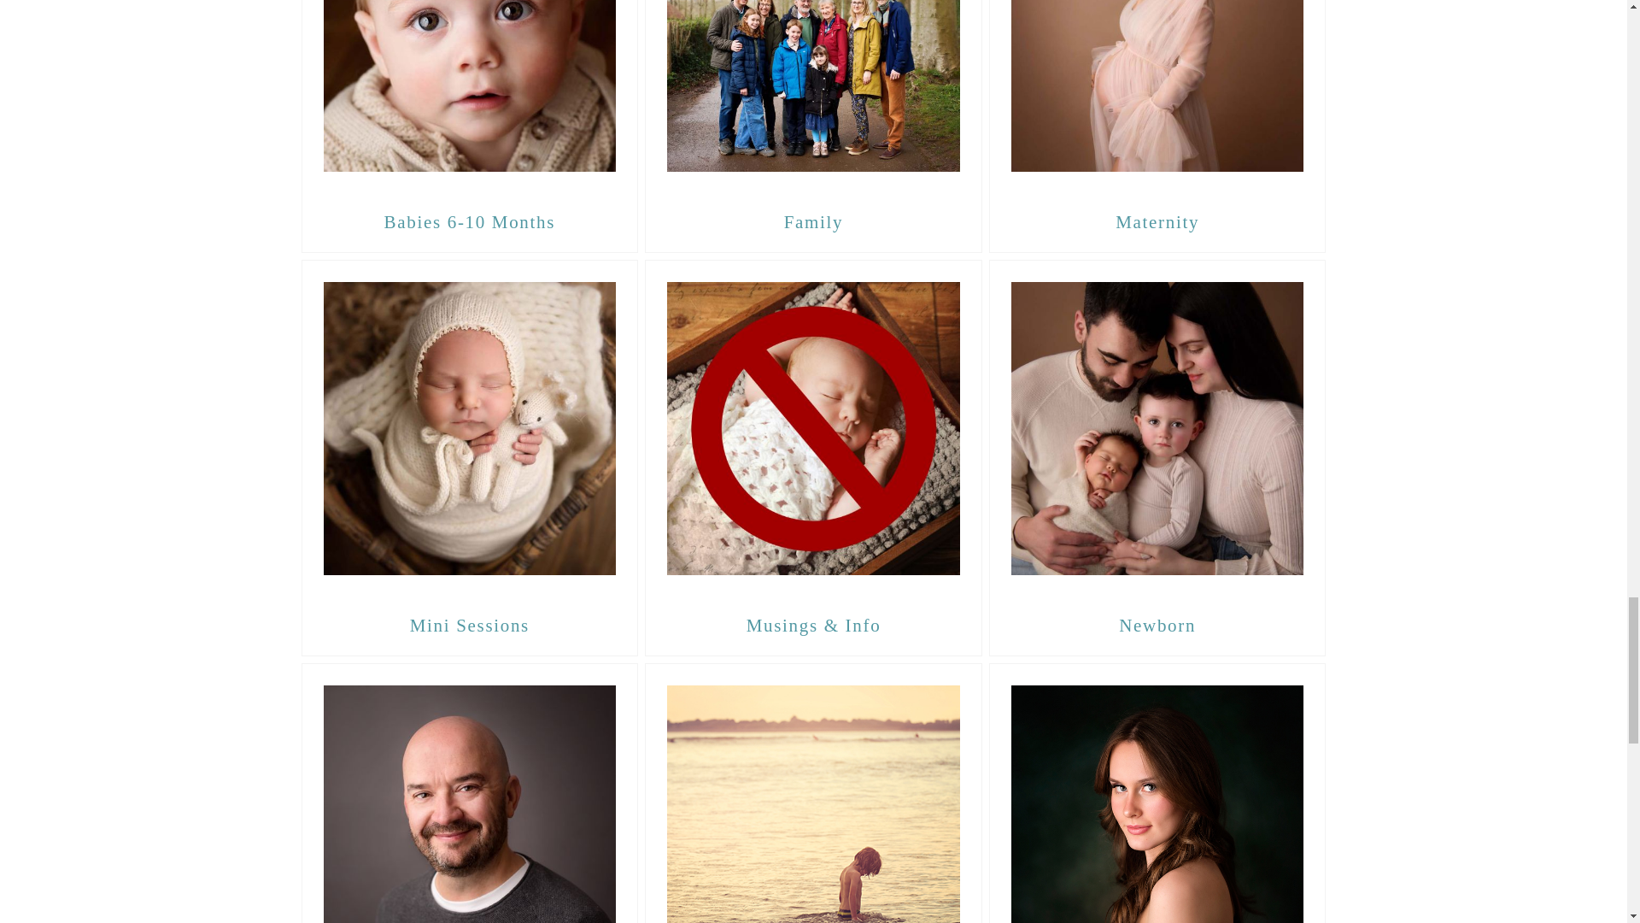  What do you see at coordinates (470, 626) in the screenshot?
I see `Mini Sessions` at bounding box center [470, 626].